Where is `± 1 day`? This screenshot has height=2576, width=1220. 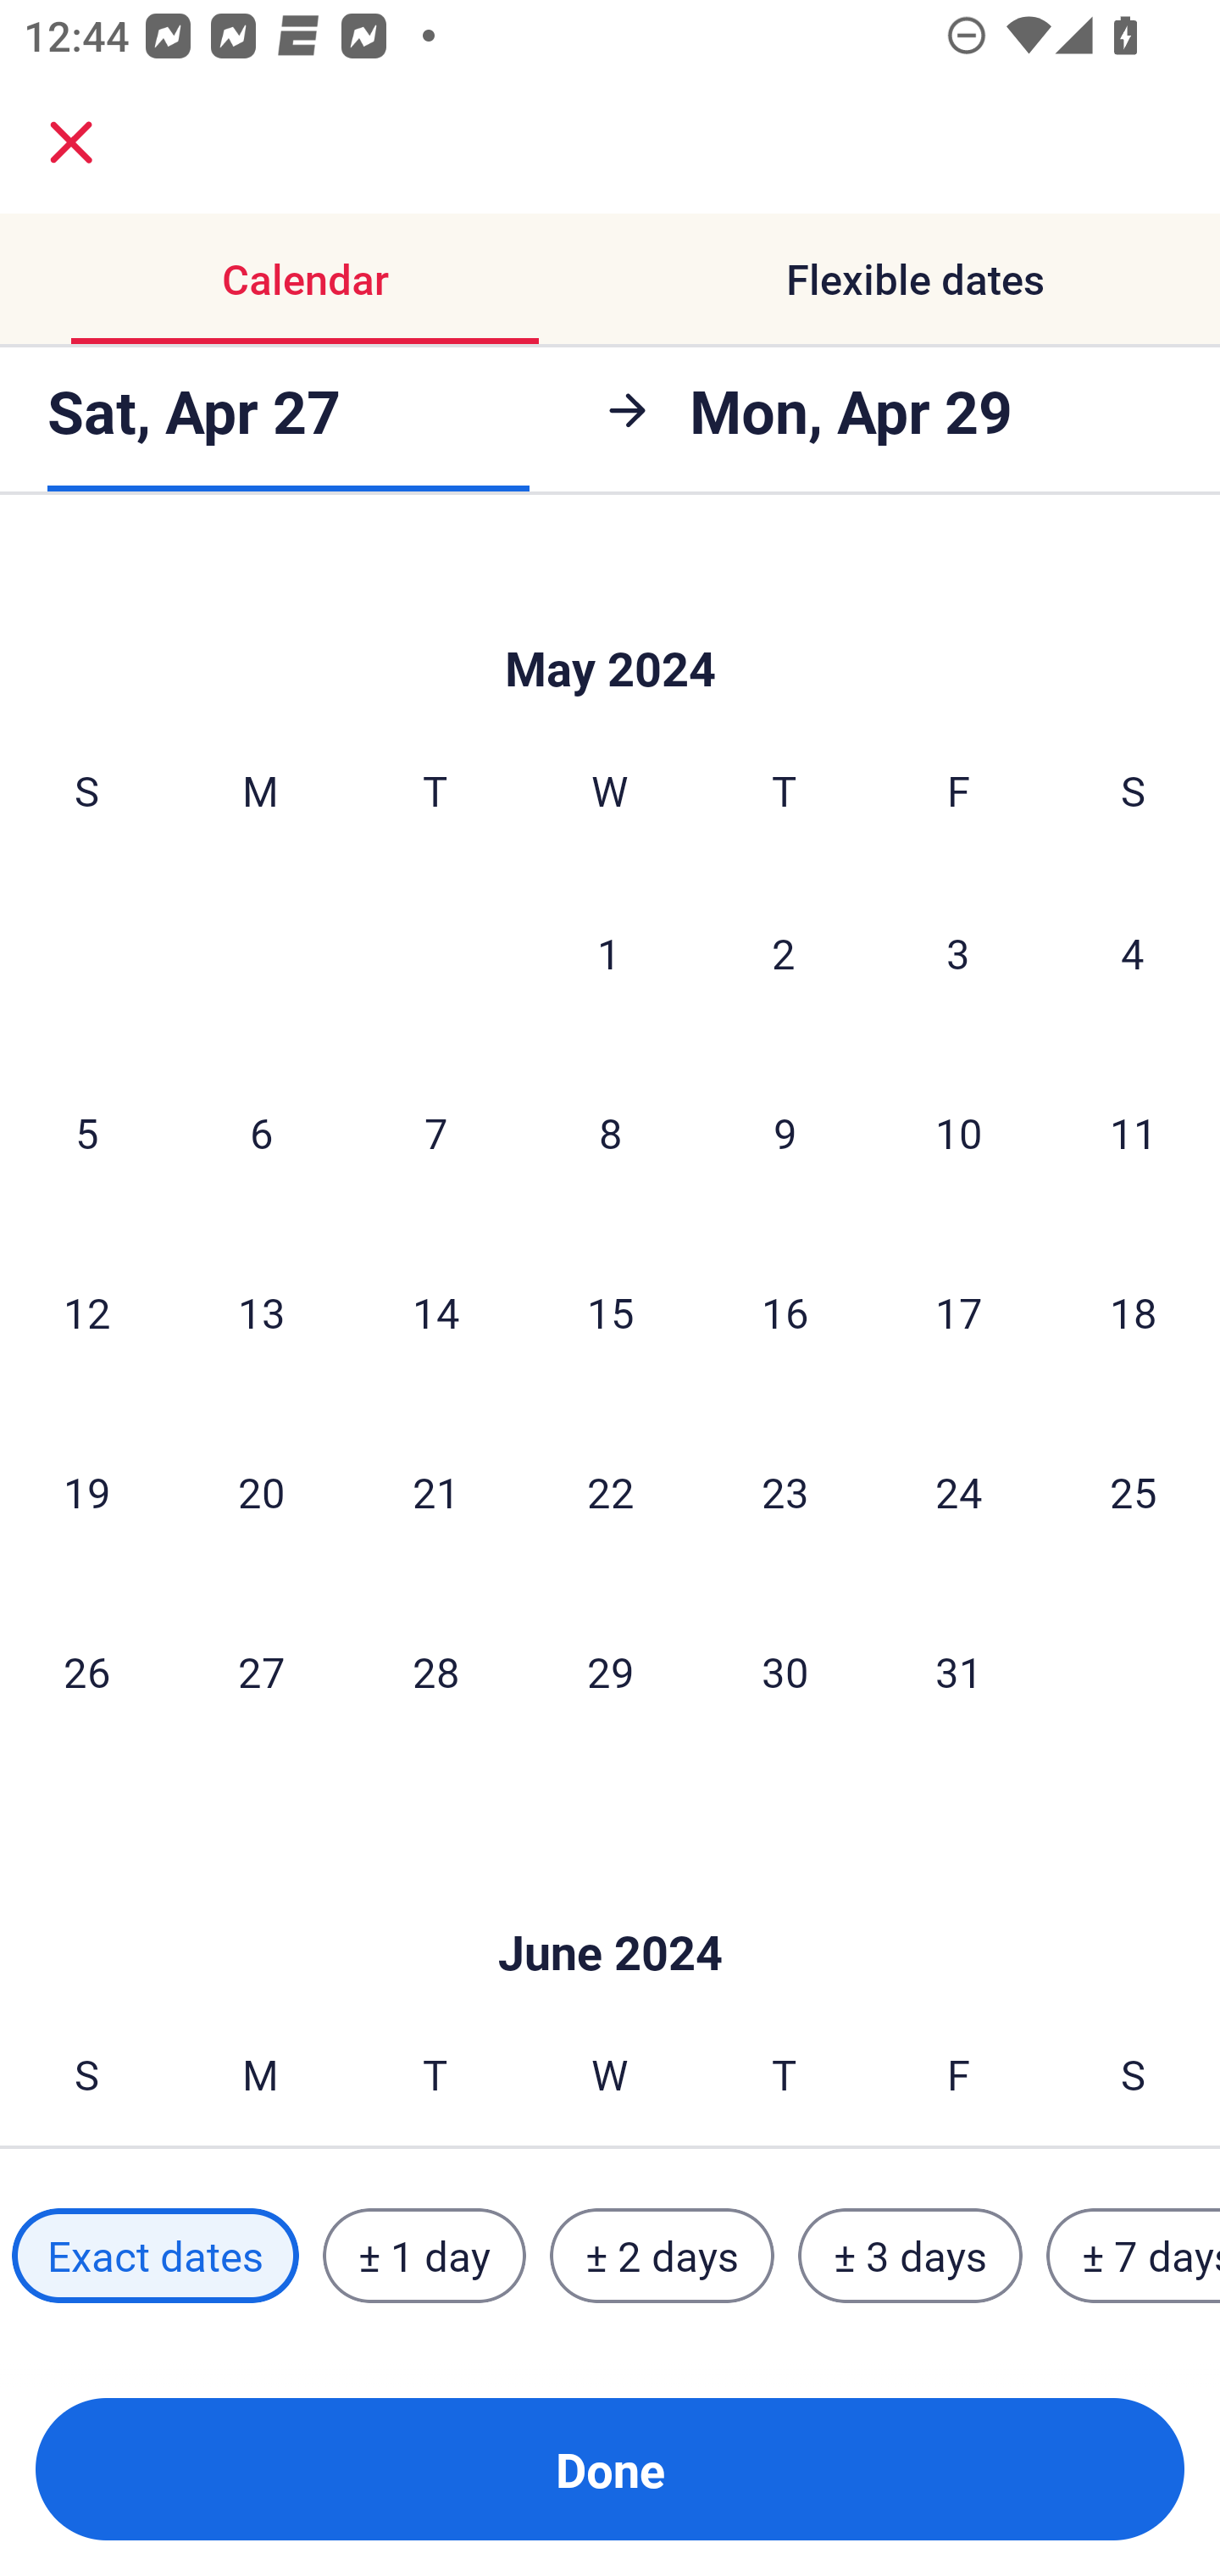 ± 1 day is located at coordinates (424, 2255).